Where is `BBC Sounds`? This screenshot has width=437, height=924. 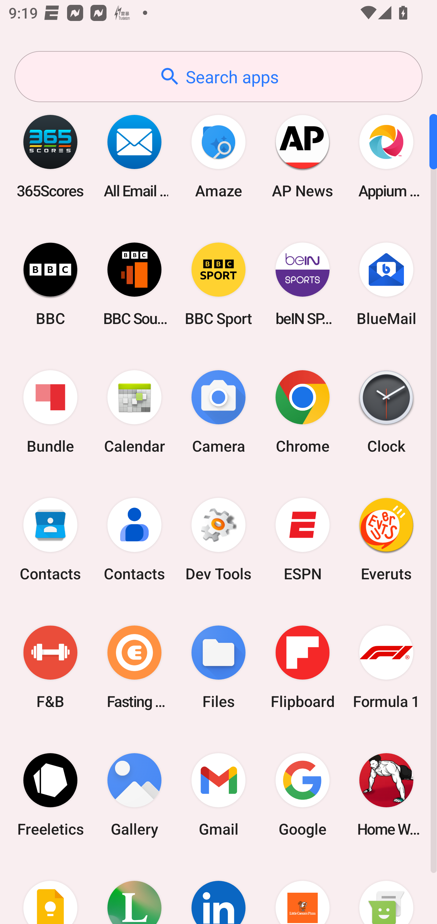
BBC Sounds is located at coordinates (134, 284).